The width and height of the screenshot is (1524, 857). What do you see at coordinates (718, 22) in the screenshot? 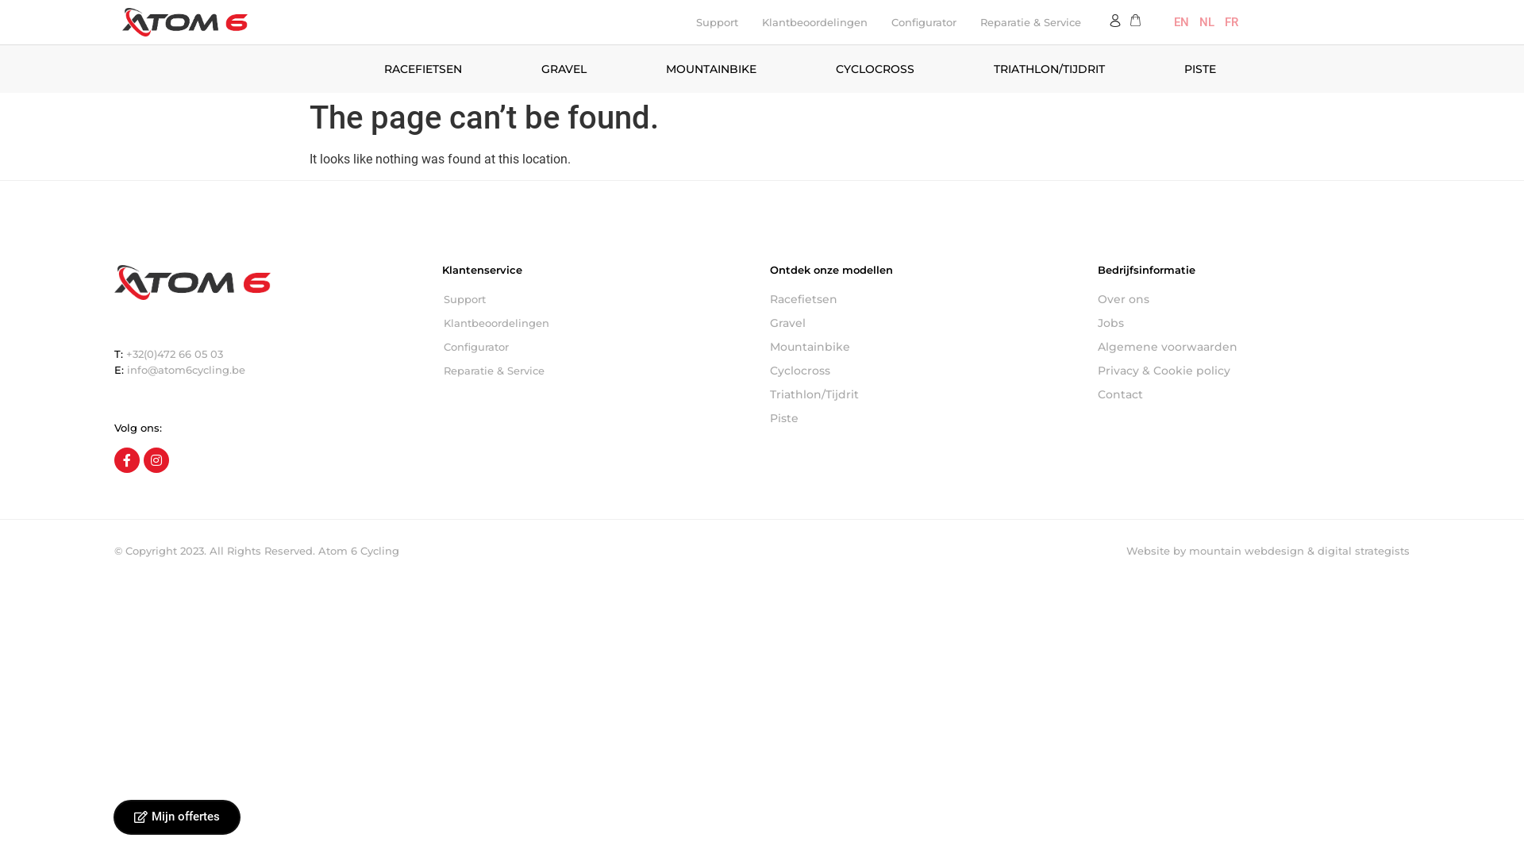
I see `Support` at bounding box center [718, 22].